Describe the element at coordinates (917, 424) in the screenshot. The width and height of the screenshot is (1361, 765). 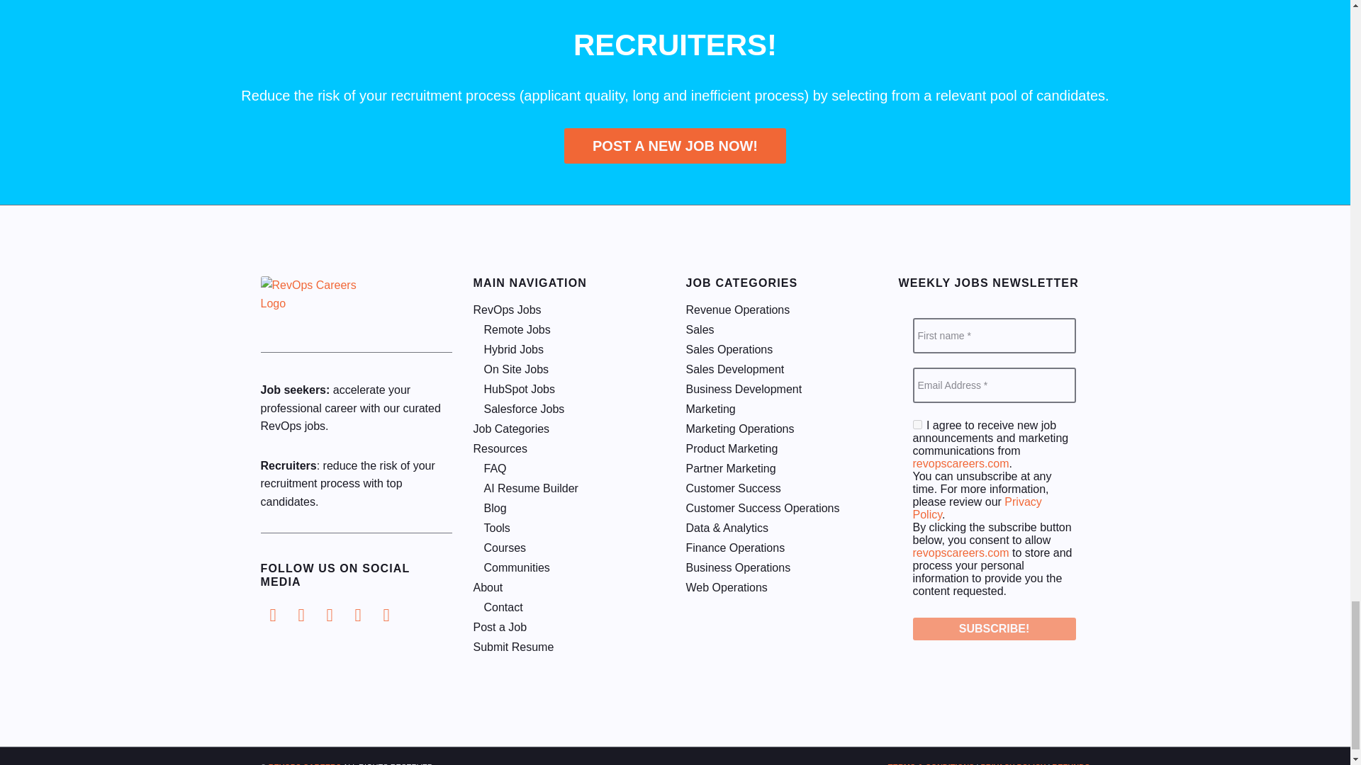
I see `1` at that location.